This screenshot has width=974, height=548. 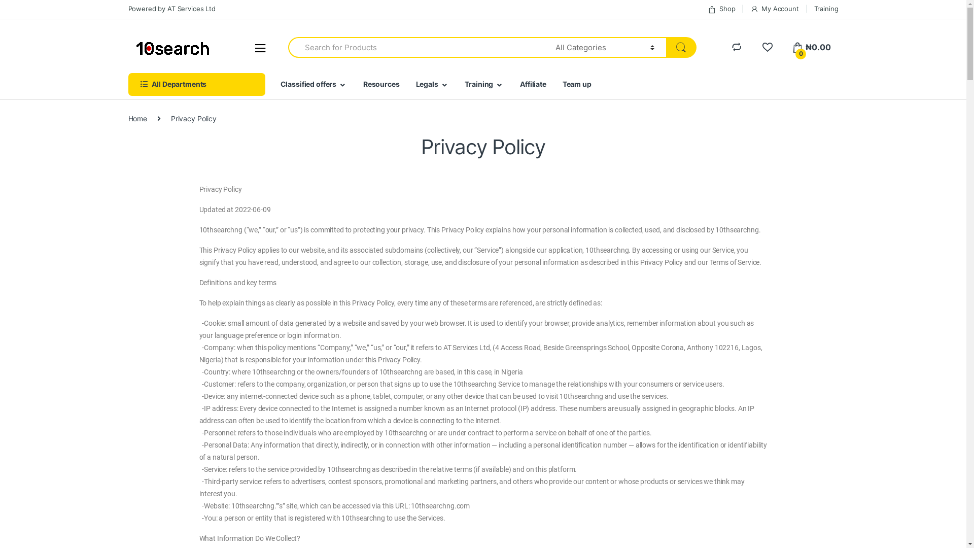 I want to click on Legals, so click(x=432, y=84).